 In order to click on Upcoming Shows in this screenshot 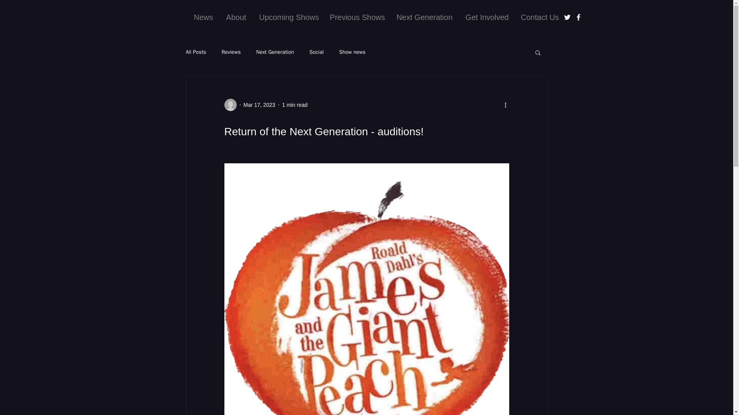, I will do `click(289, 17)`.